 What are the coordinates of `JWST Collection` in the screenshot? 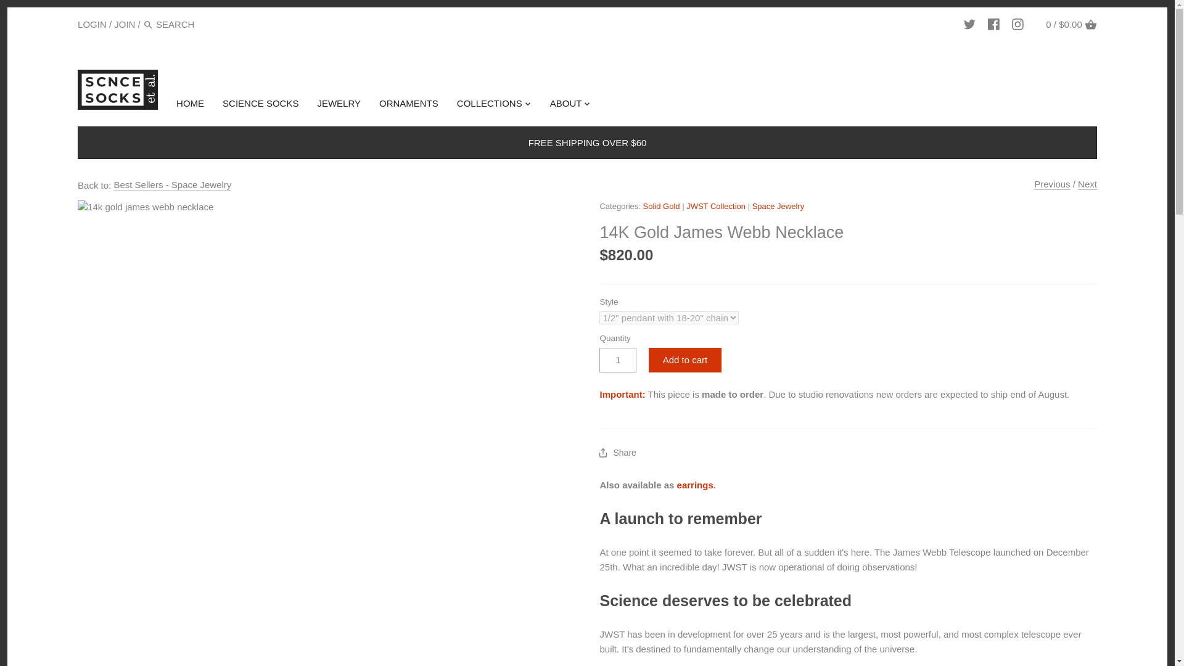 It's located at (716, 206).